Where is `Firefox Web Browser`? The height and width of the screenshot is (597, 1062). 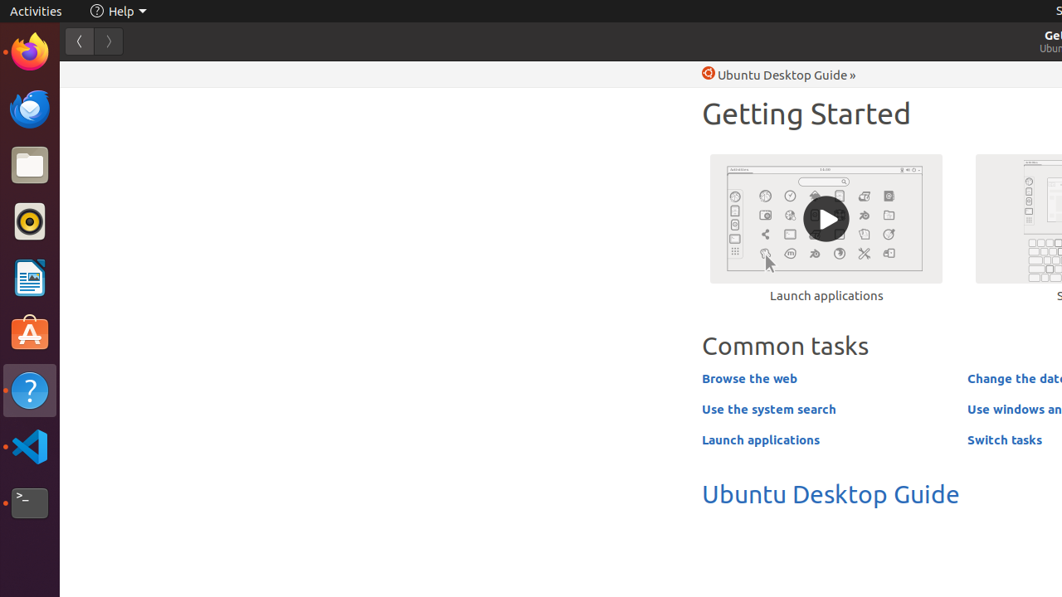 Firefox Web Browser is located at coordinates (30, 52).